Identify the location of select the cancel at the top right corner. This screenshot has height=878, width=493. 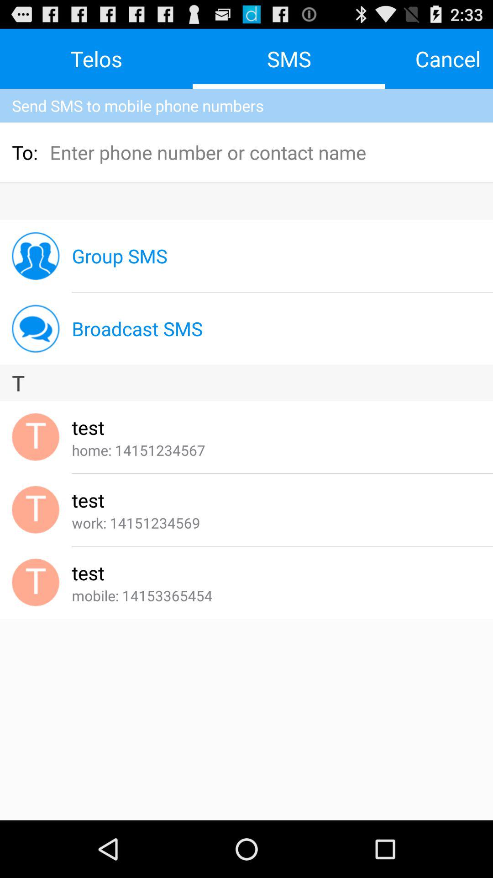
(448, 59).